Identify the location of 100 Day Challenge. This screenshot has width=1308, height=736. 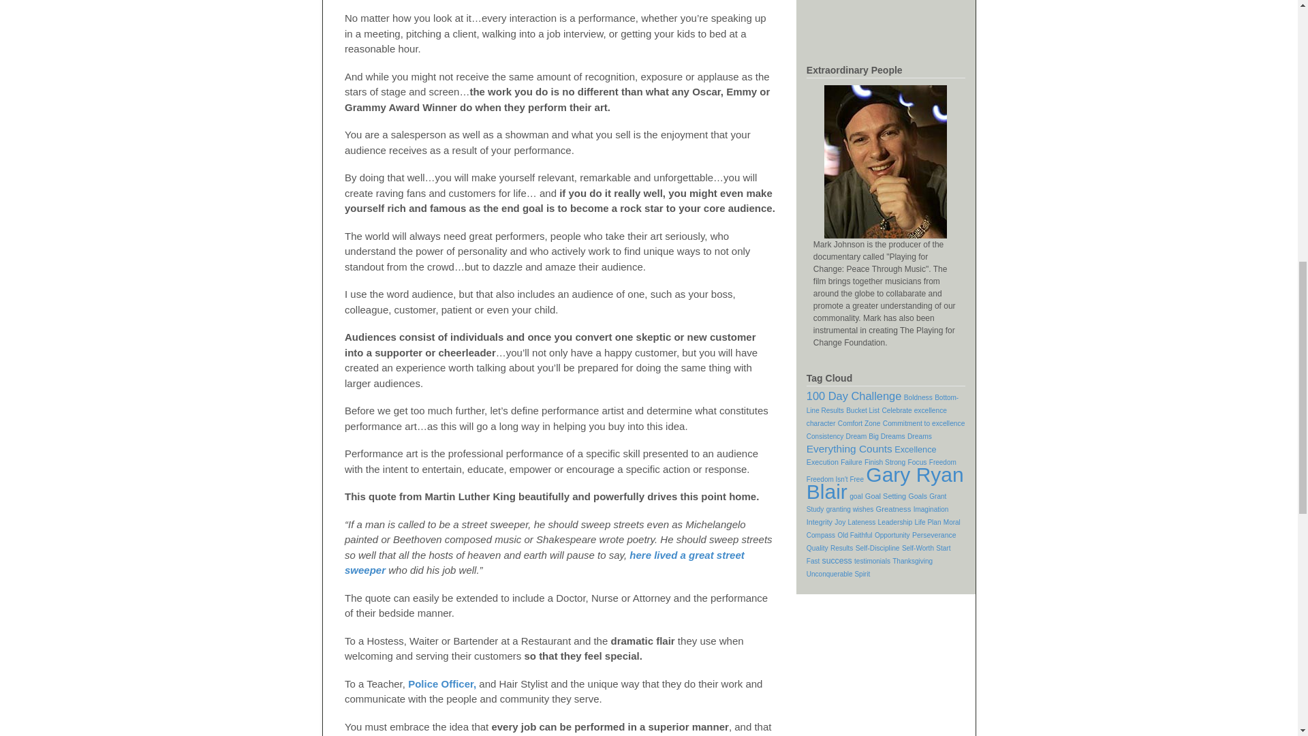
(854, 395).